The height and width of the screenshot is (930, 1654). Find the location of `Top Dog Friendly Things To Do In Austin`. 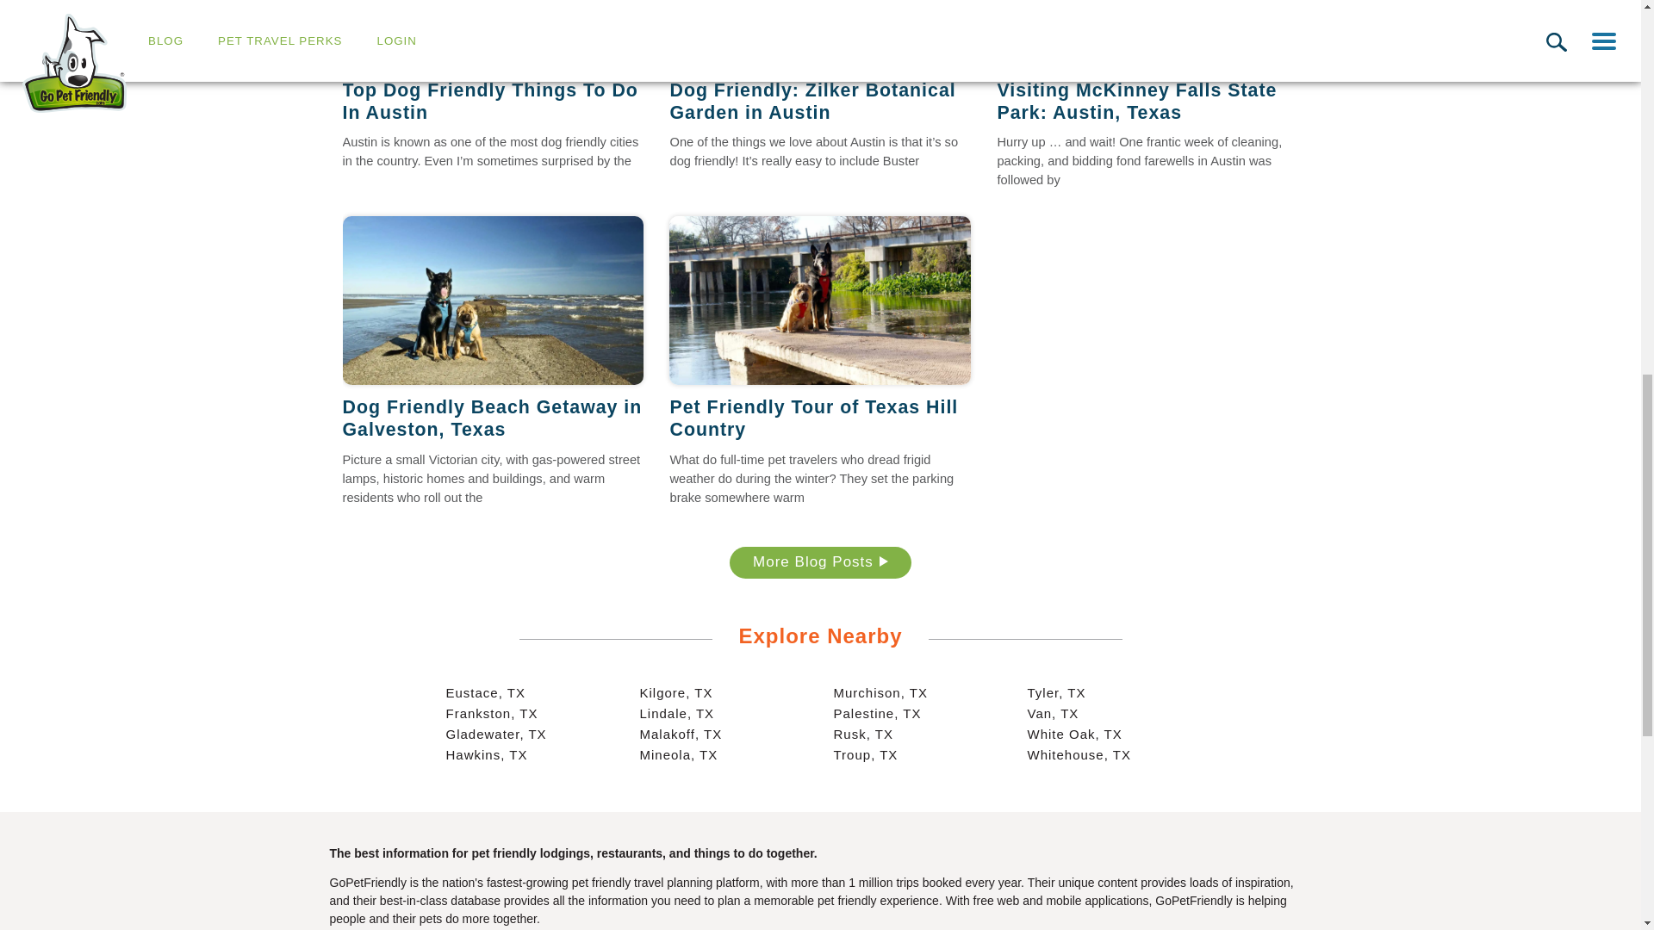

Top Dog Friendly Things To Do In Austin is located at coordinates (493, 102).